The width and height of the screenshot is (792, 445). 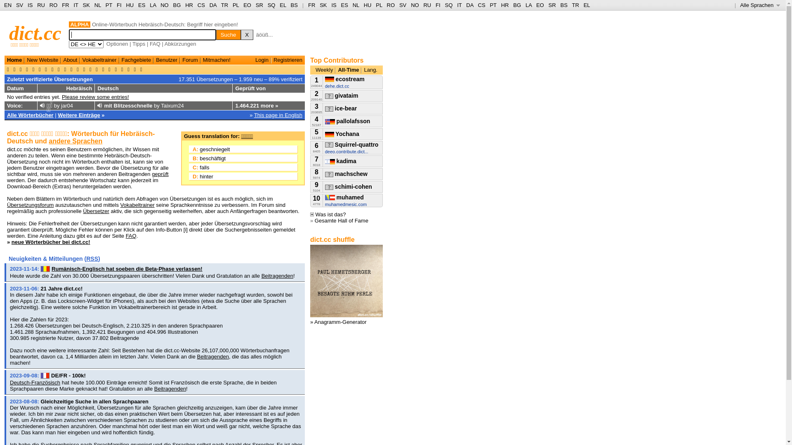 I want to click on HR, so click(x=189, y=5).